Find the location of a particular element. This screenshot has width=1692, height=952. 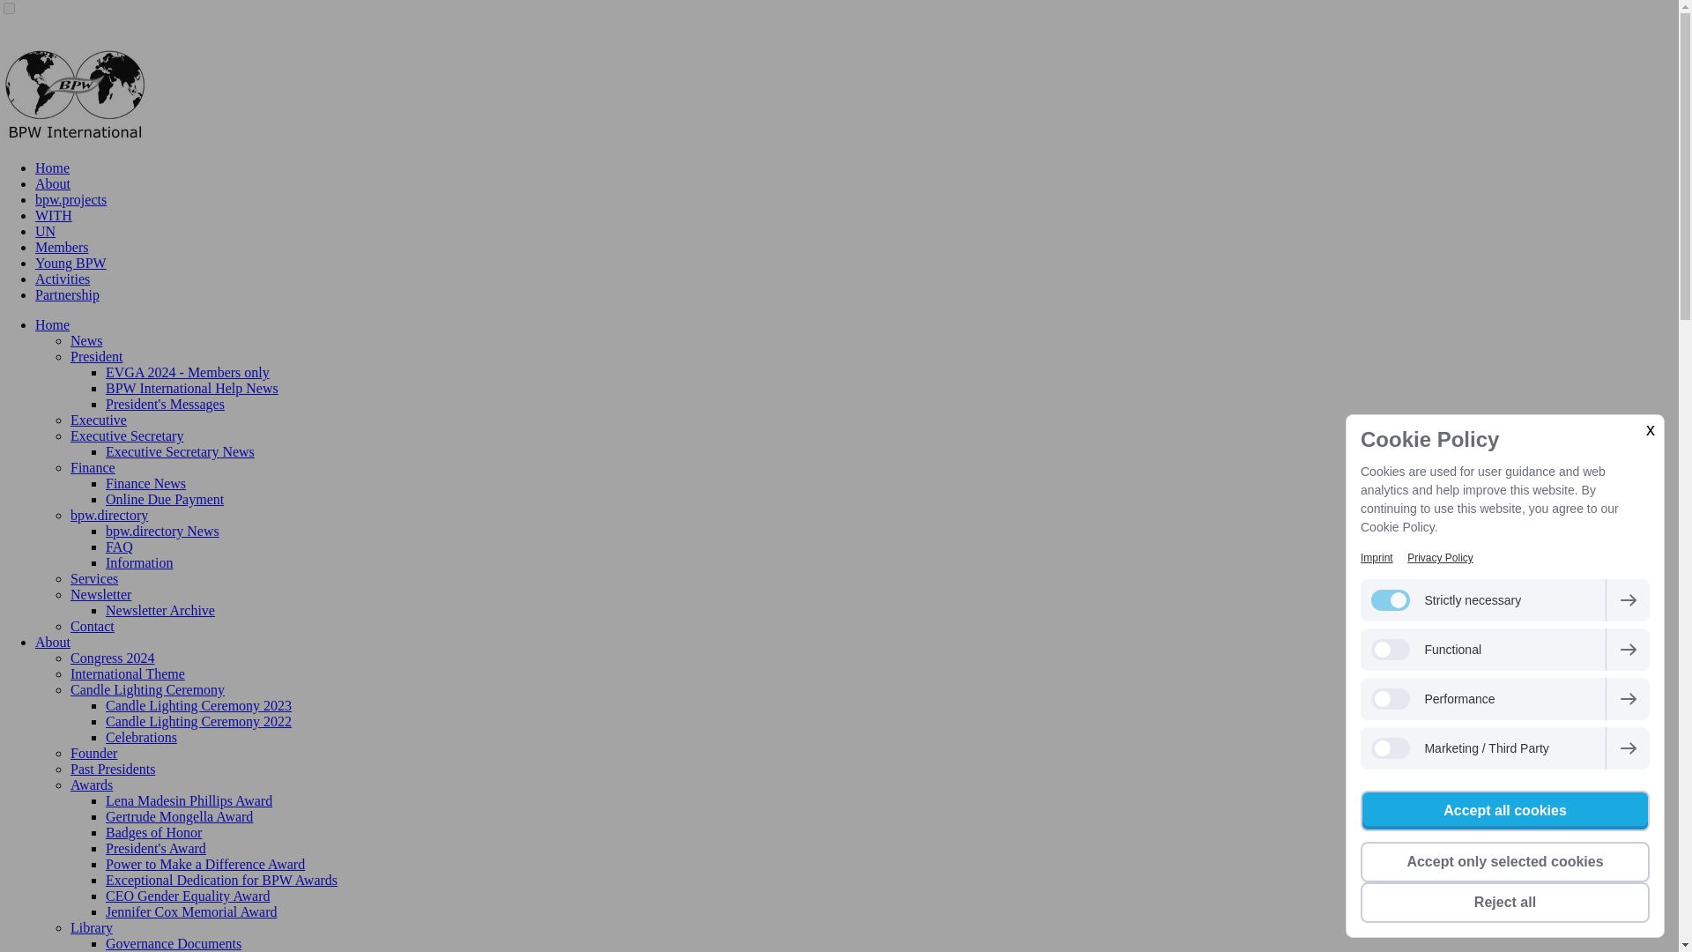

Founder is located at coordinates (93, 753).